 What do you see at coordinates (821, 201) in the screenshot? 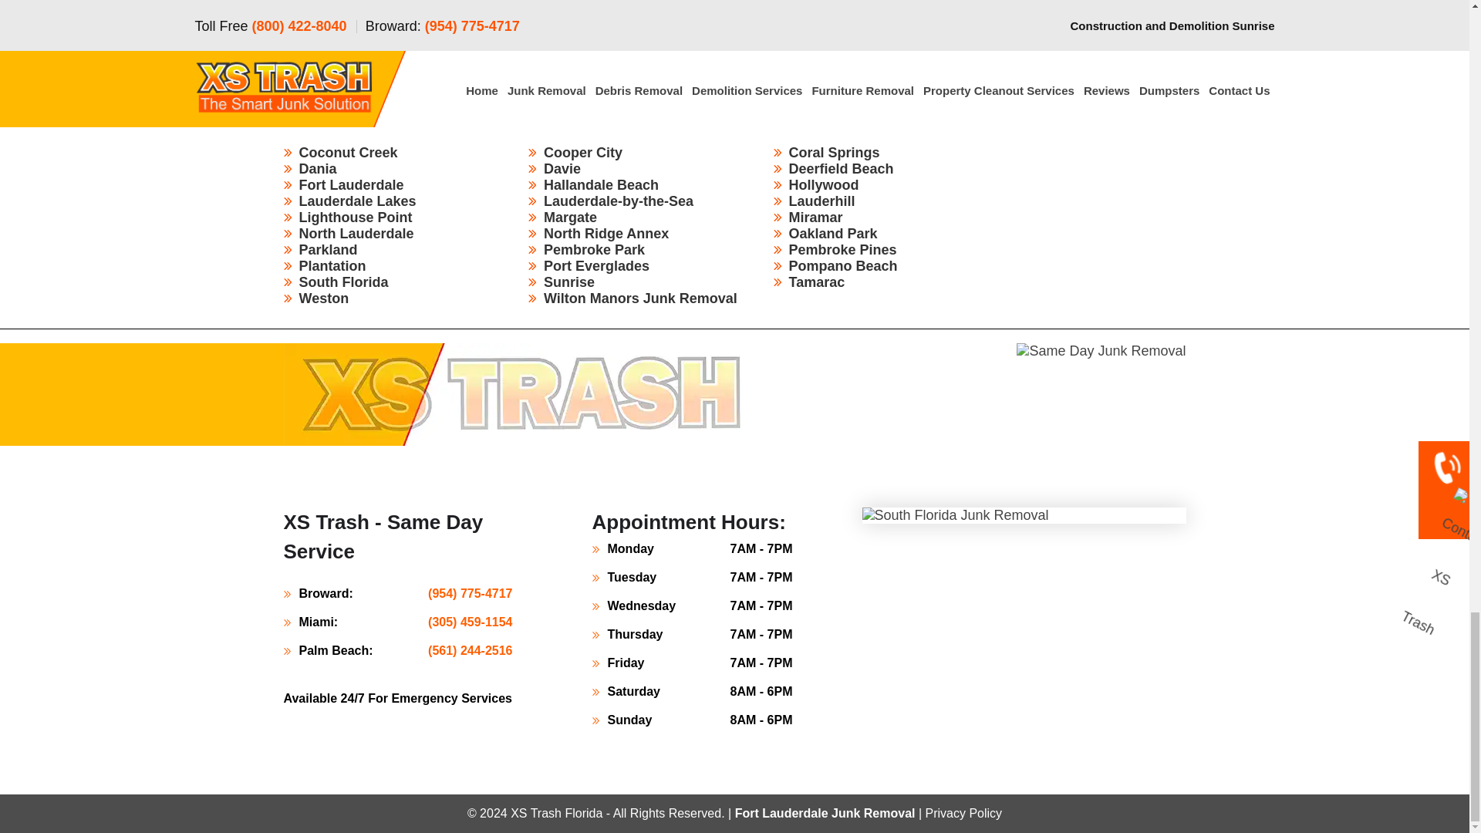
I see `Lauderhill` at bounding box center [821, 201].